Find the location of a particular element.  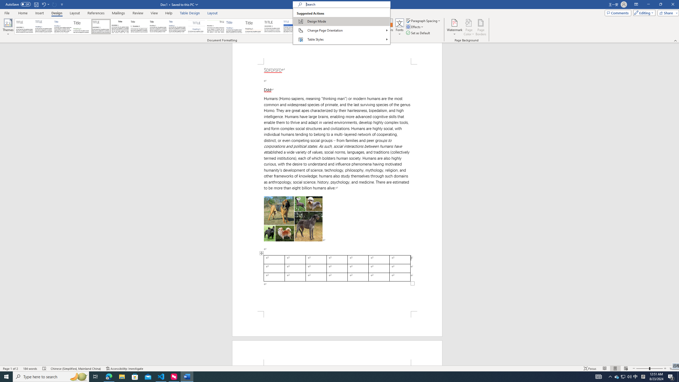

Page Borders... is located at coordinates (481, 27).